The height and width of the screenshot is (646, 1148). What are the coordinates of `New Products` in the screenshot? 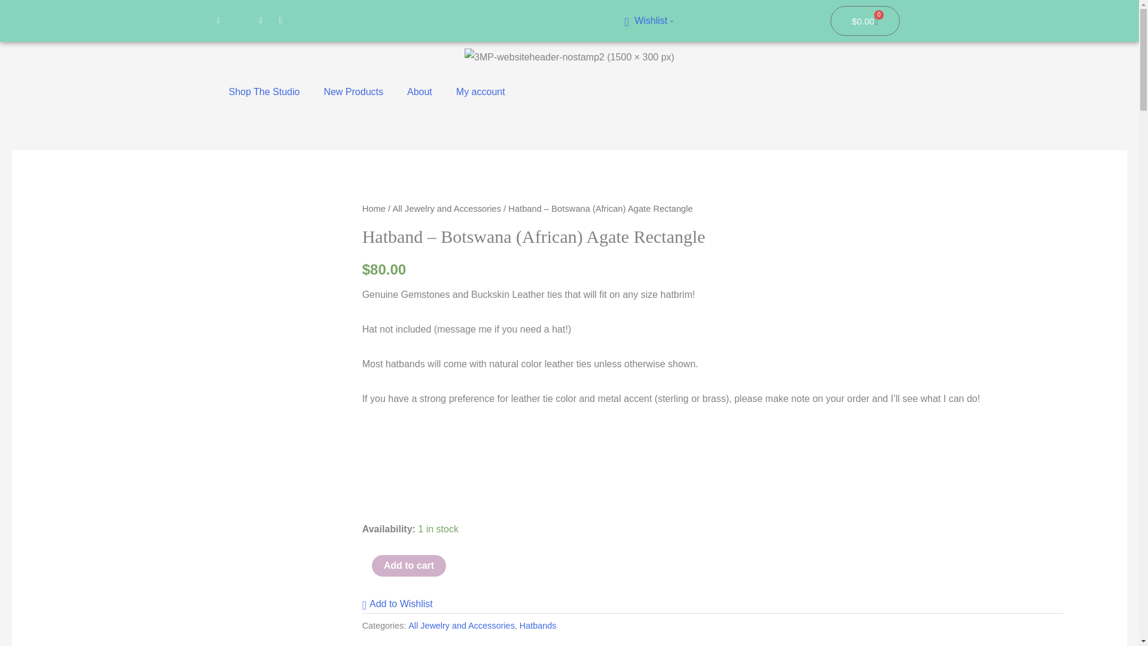 It's located at (353, 92).